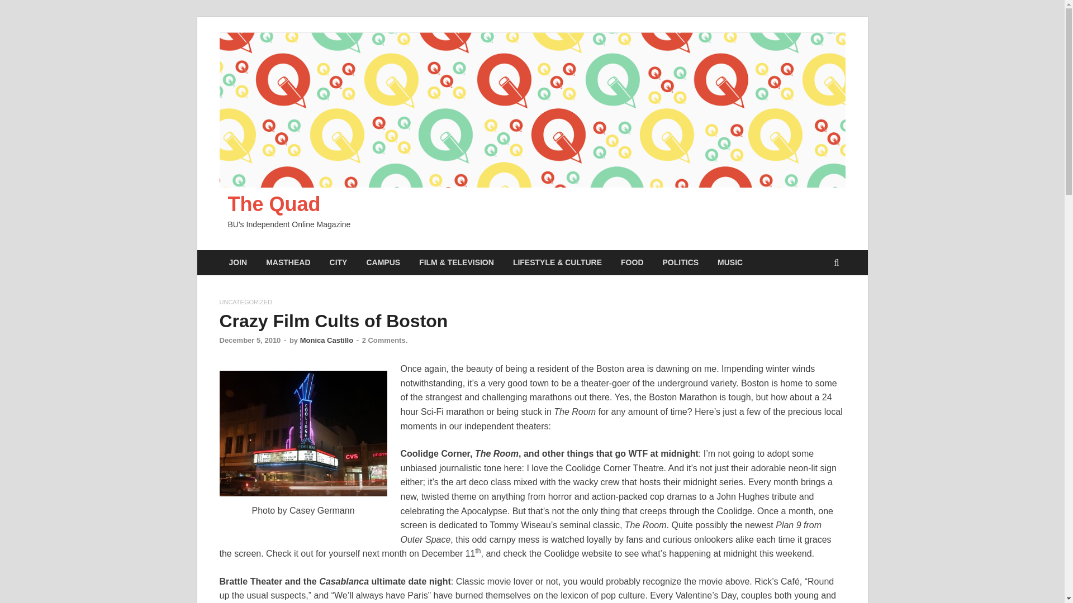  Describe the element at coordinates (237, 262) in the screenshot. I see `JOIN` at that location.